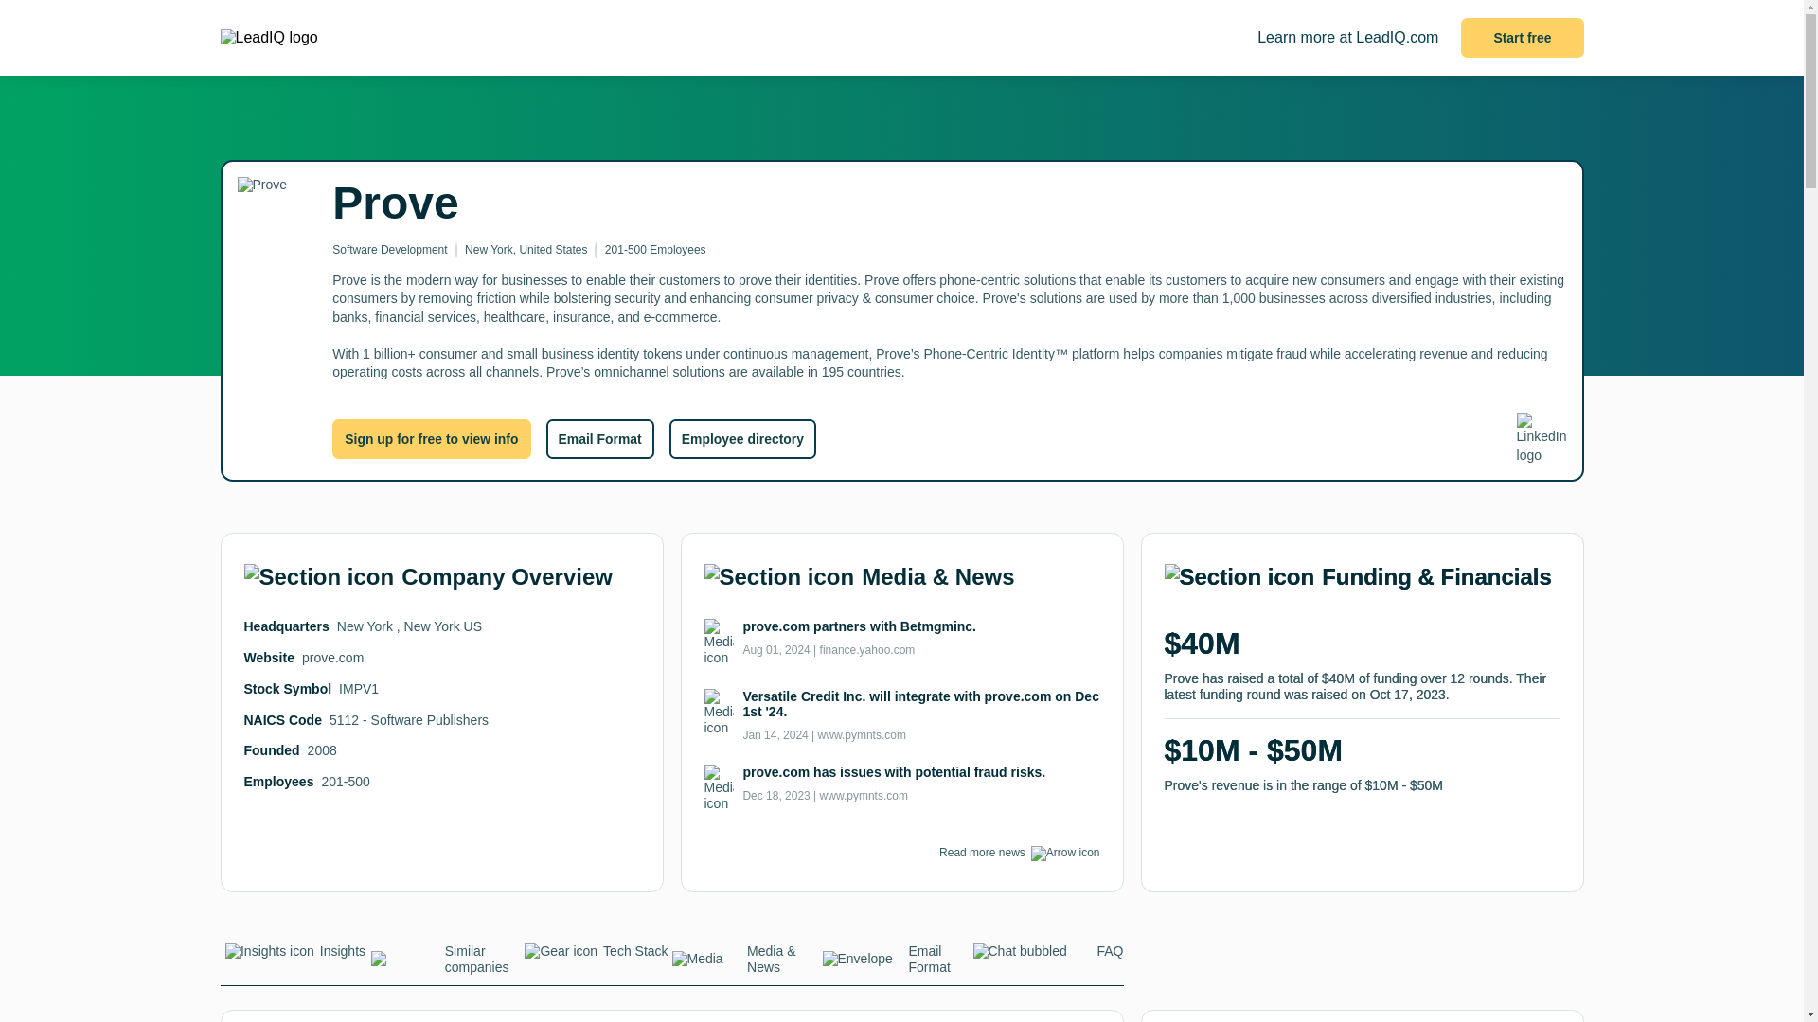 This screenshot has width=1818, height=1022. Describe the element at coordinates (595, 956) in the screenshot. I see `Tech Stack` at that location.